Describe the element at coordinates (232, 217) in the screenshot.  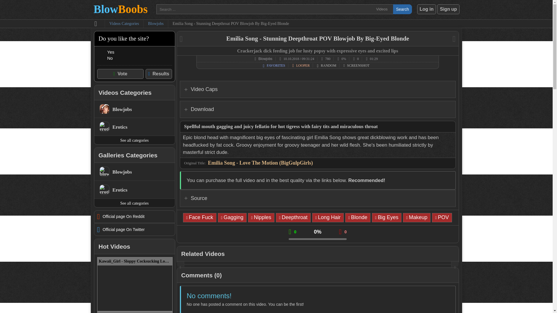
I see `Gagging` at that location.